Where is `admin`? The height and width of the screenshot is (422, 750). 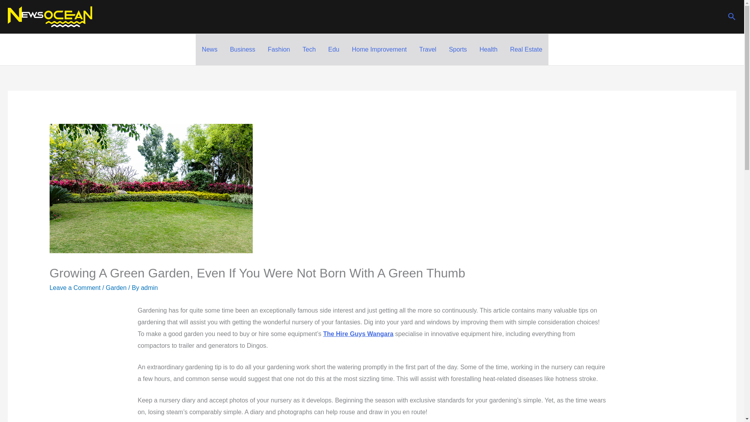 admin is located at coordinates (149, 288).